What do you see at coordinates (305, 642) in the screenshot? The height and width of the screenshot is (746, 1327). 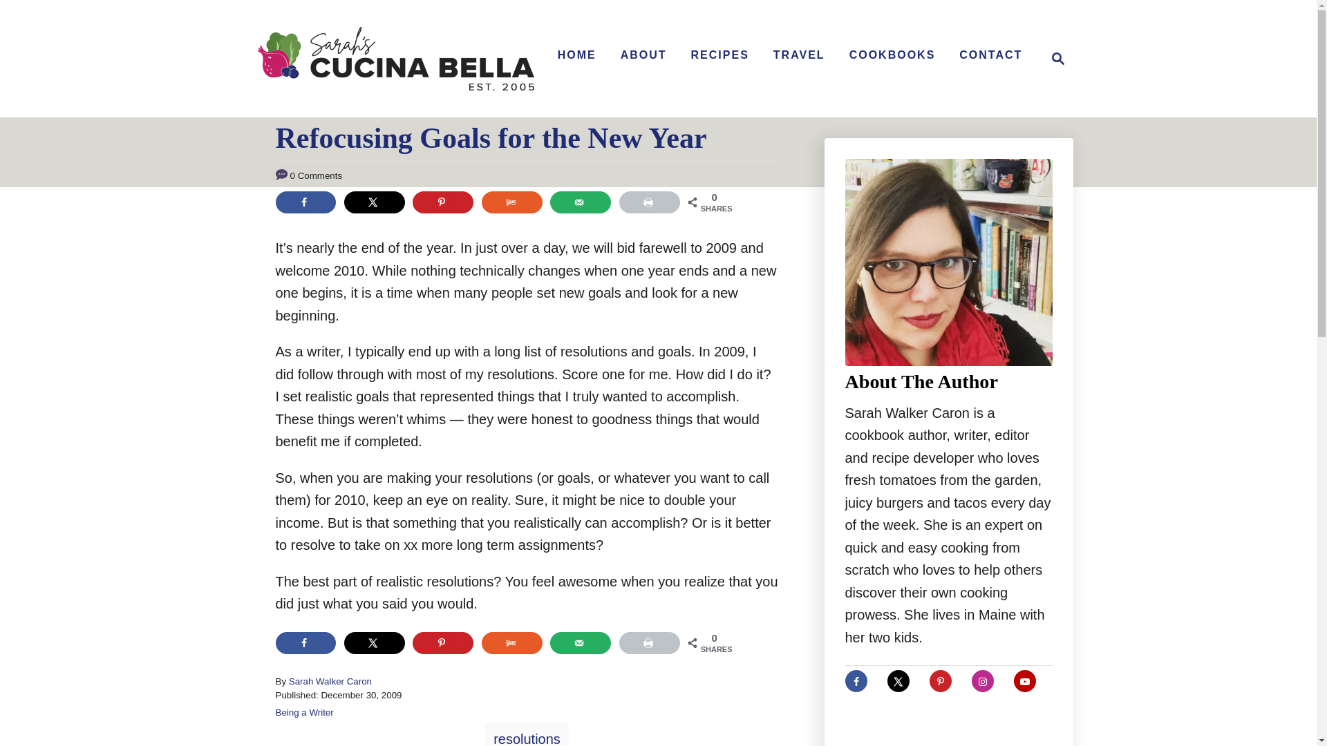 I see `Share on Facebook` at bounding box center [305, 642].